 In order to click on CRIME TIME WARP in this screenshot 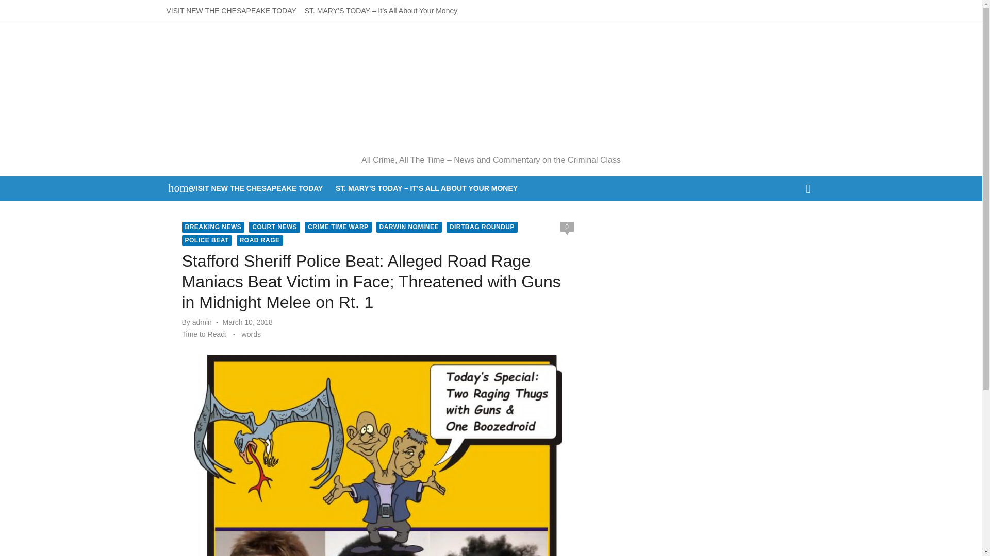, I will do `click(338, 227)`.